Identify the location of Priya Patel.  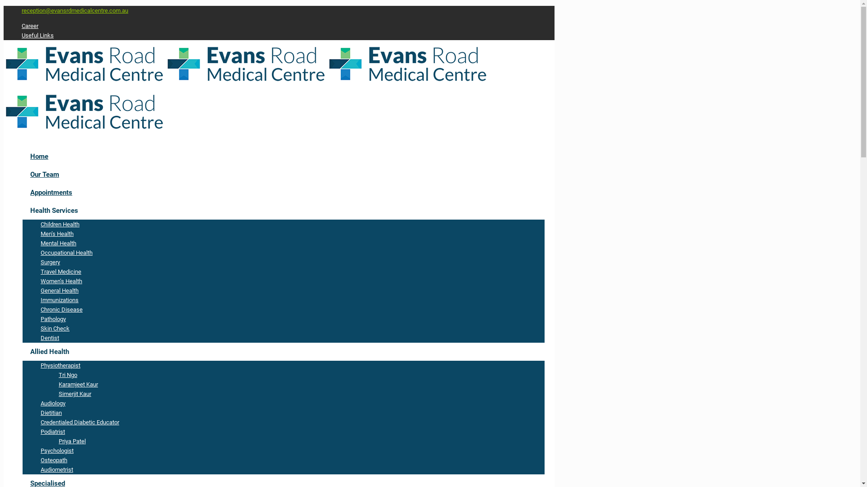
(72, 441).